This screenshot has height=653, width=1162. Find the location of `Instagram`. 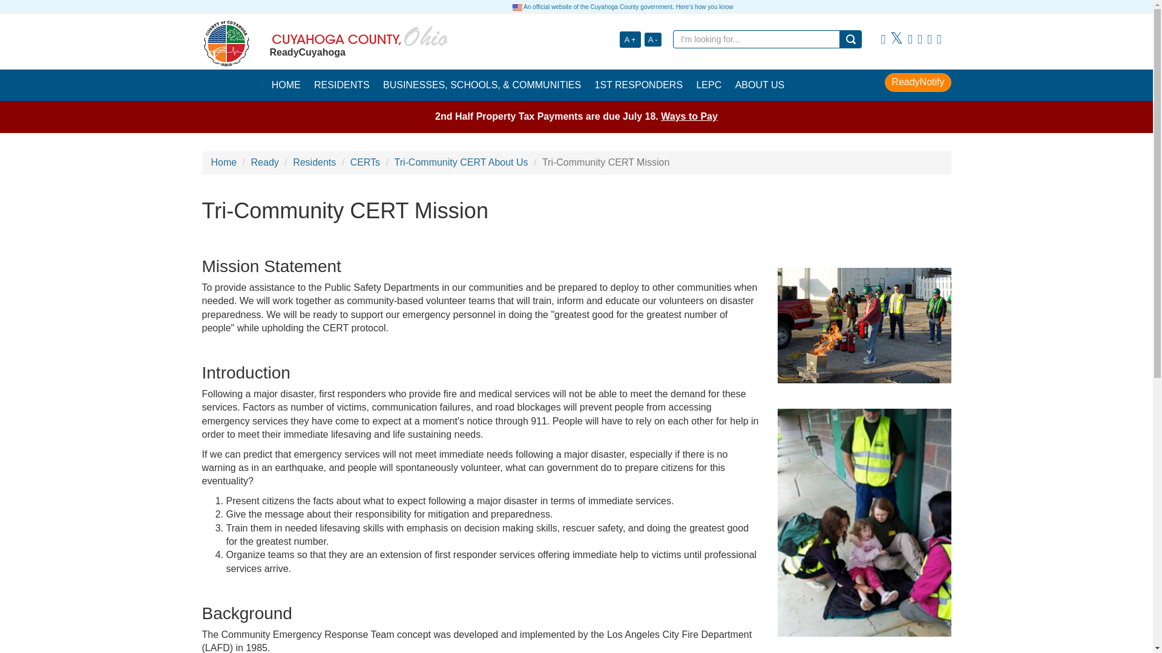

Instagram is located at coordinates (930, 39).